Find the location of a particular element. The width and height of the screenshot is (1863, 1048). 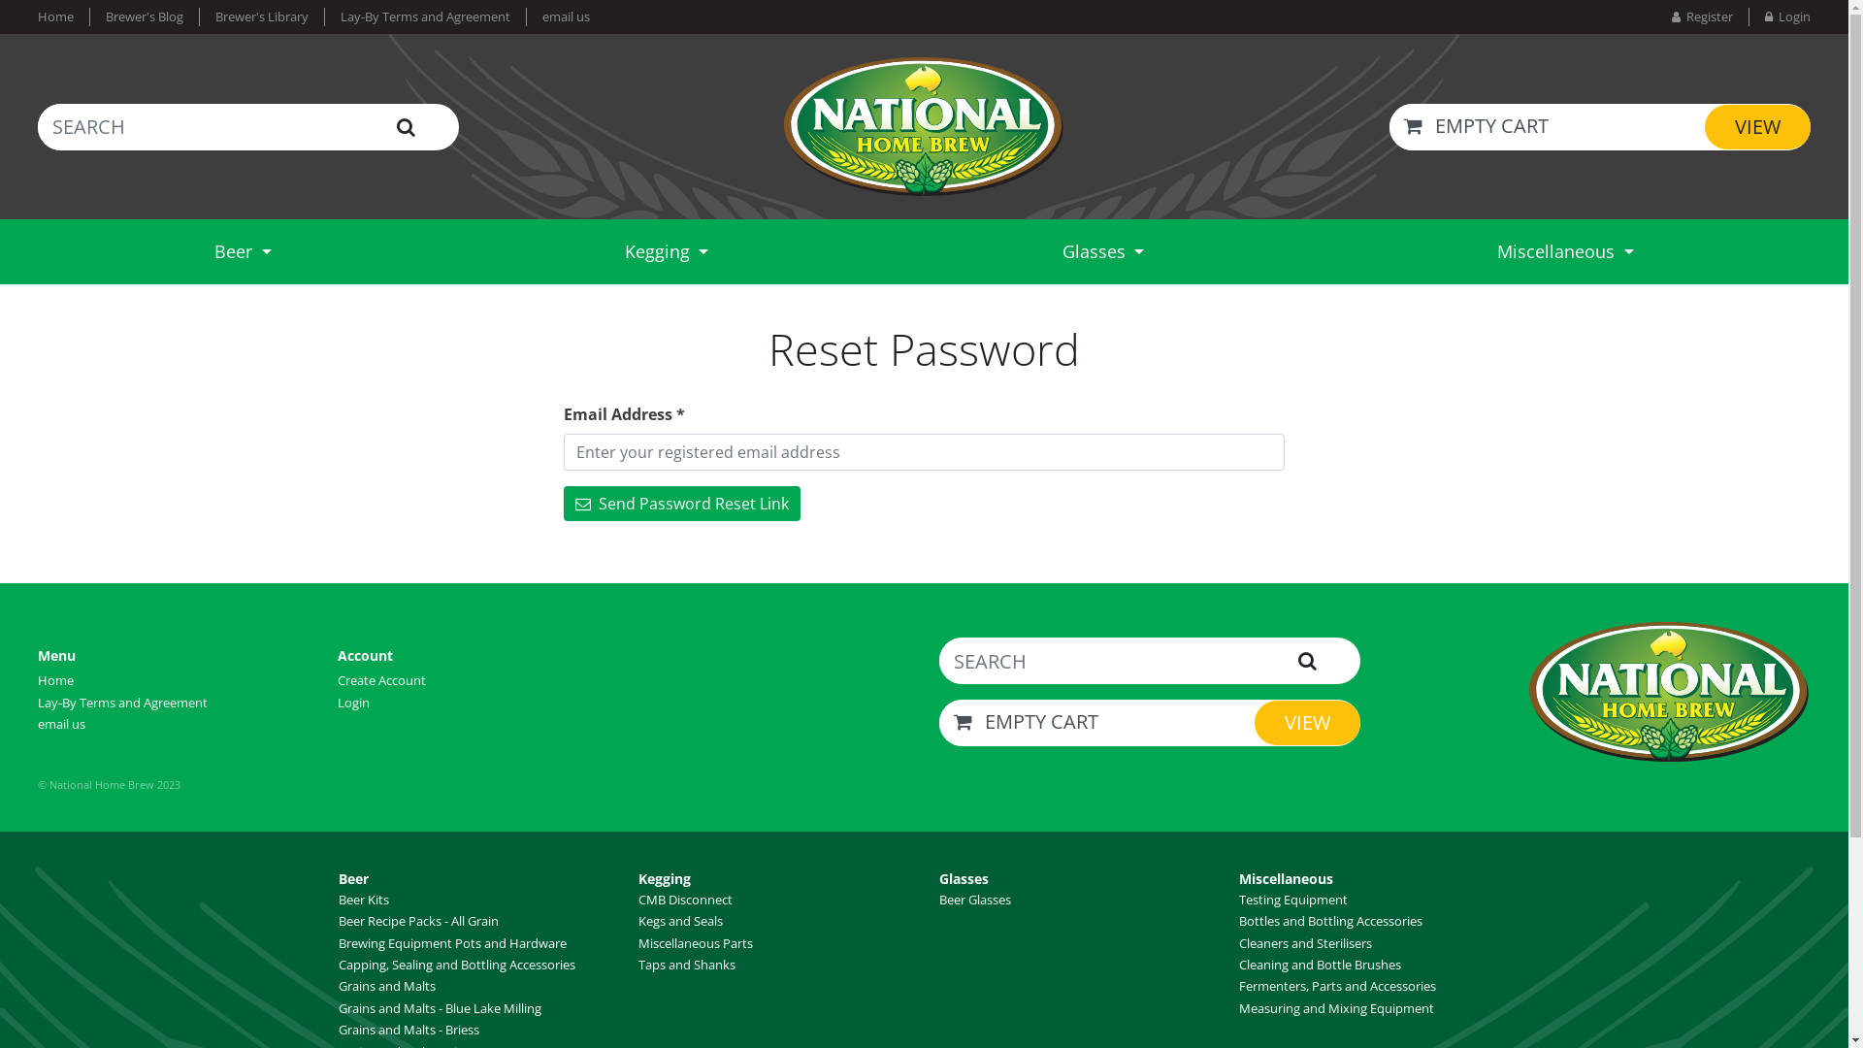

VIEW is located at coordinates (1758, 127).